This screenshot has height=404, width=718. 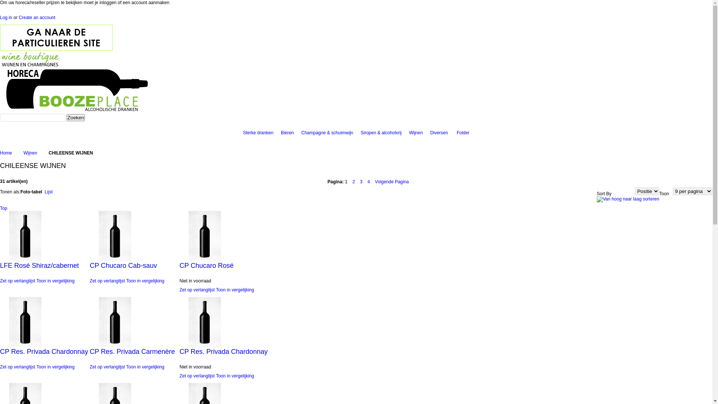 I want to click on Boozeplace, so click(x=75, y=53).